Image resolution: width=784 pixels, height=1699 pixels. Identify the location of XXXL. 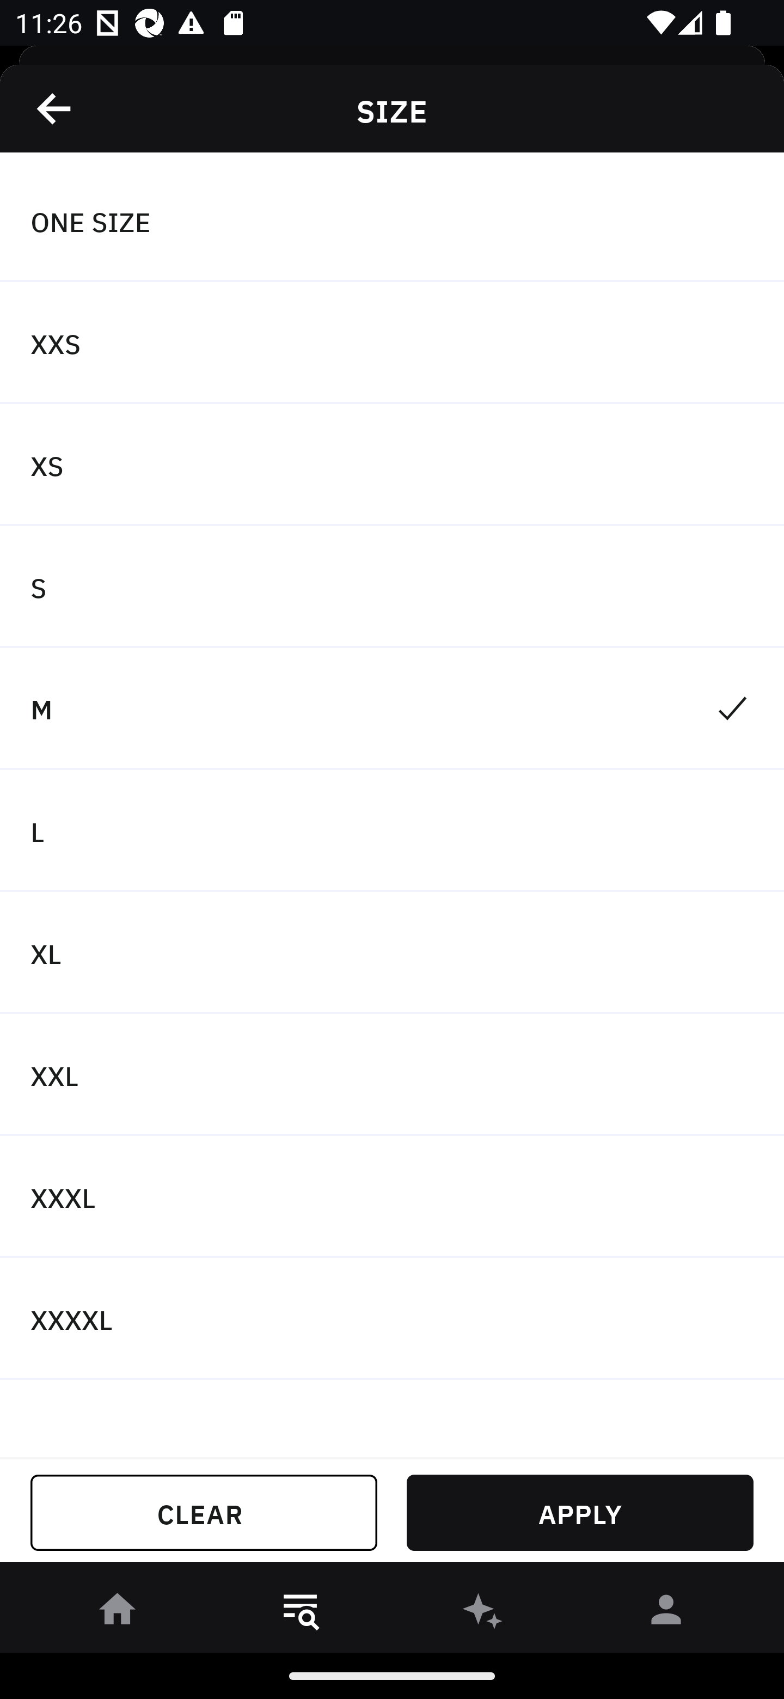
(392, 1197).